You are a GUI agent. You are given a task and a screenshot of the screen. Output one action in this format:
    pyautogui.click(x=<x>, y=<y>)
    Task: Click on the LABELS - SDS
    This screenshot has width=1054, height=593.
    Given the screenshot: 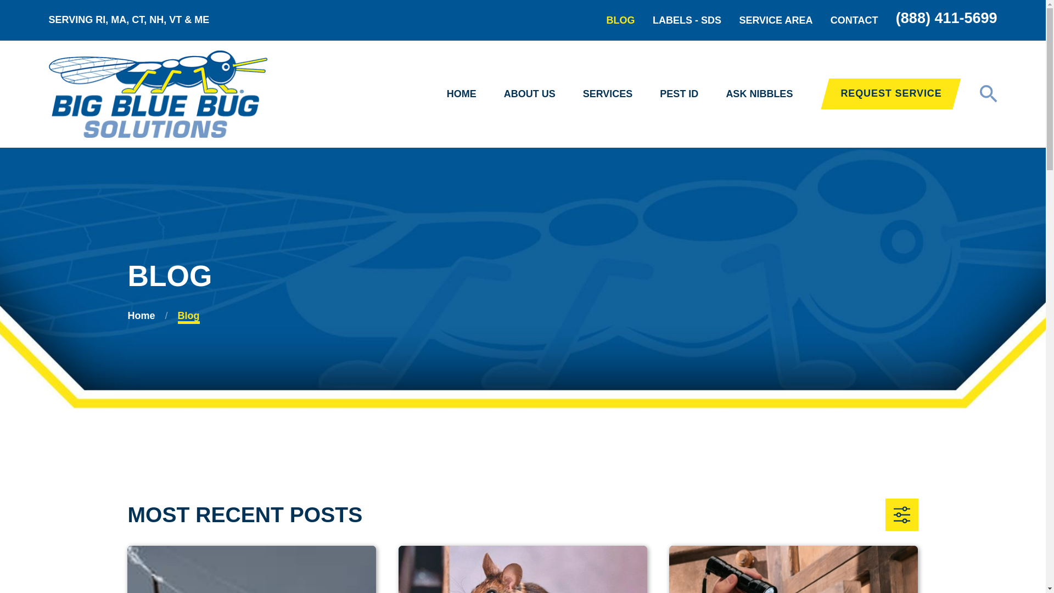 What is the action you would take?
    pyautogui.click(x=686, y=20)
    